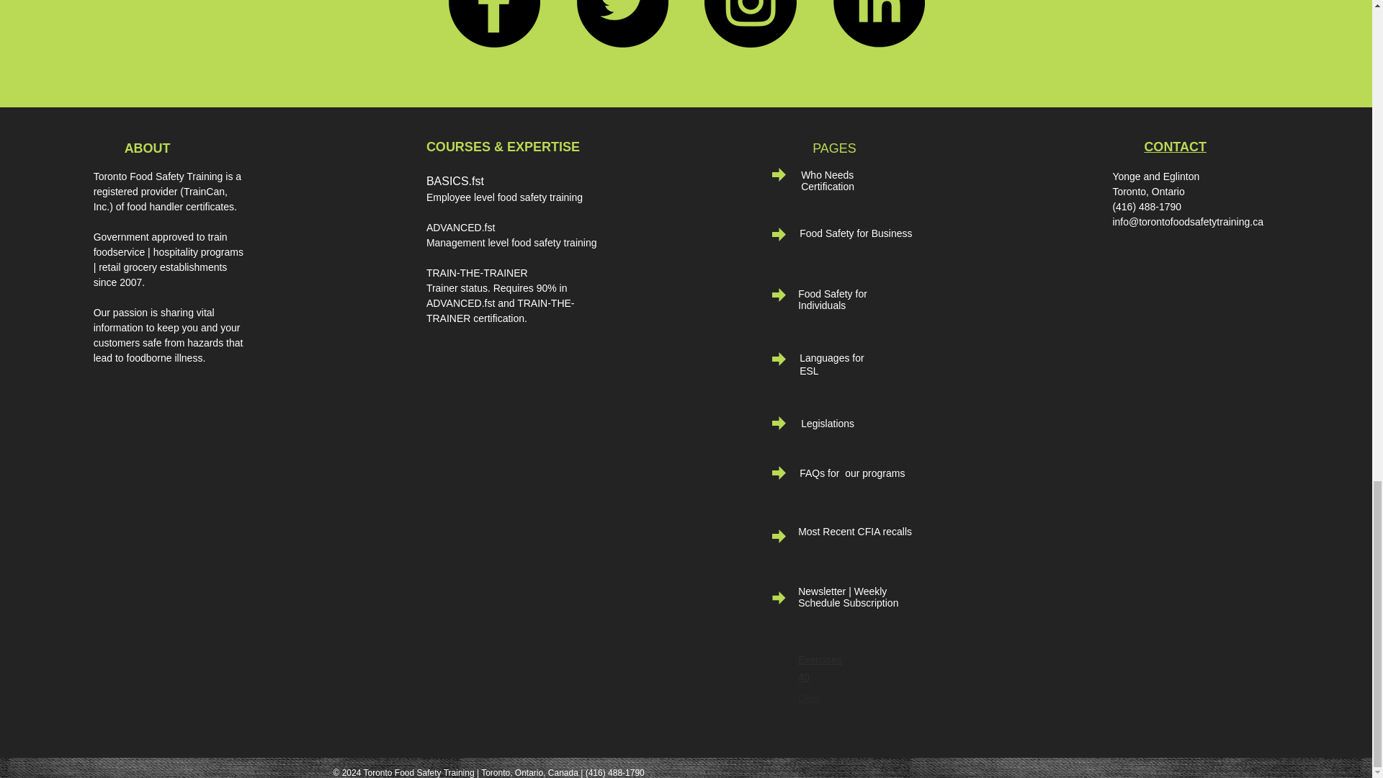 This screenshot has height=778, width=1383. Describe the element at coordinates (851, 473) in the screenshot. I see `FAQs for  our programs` at that location.